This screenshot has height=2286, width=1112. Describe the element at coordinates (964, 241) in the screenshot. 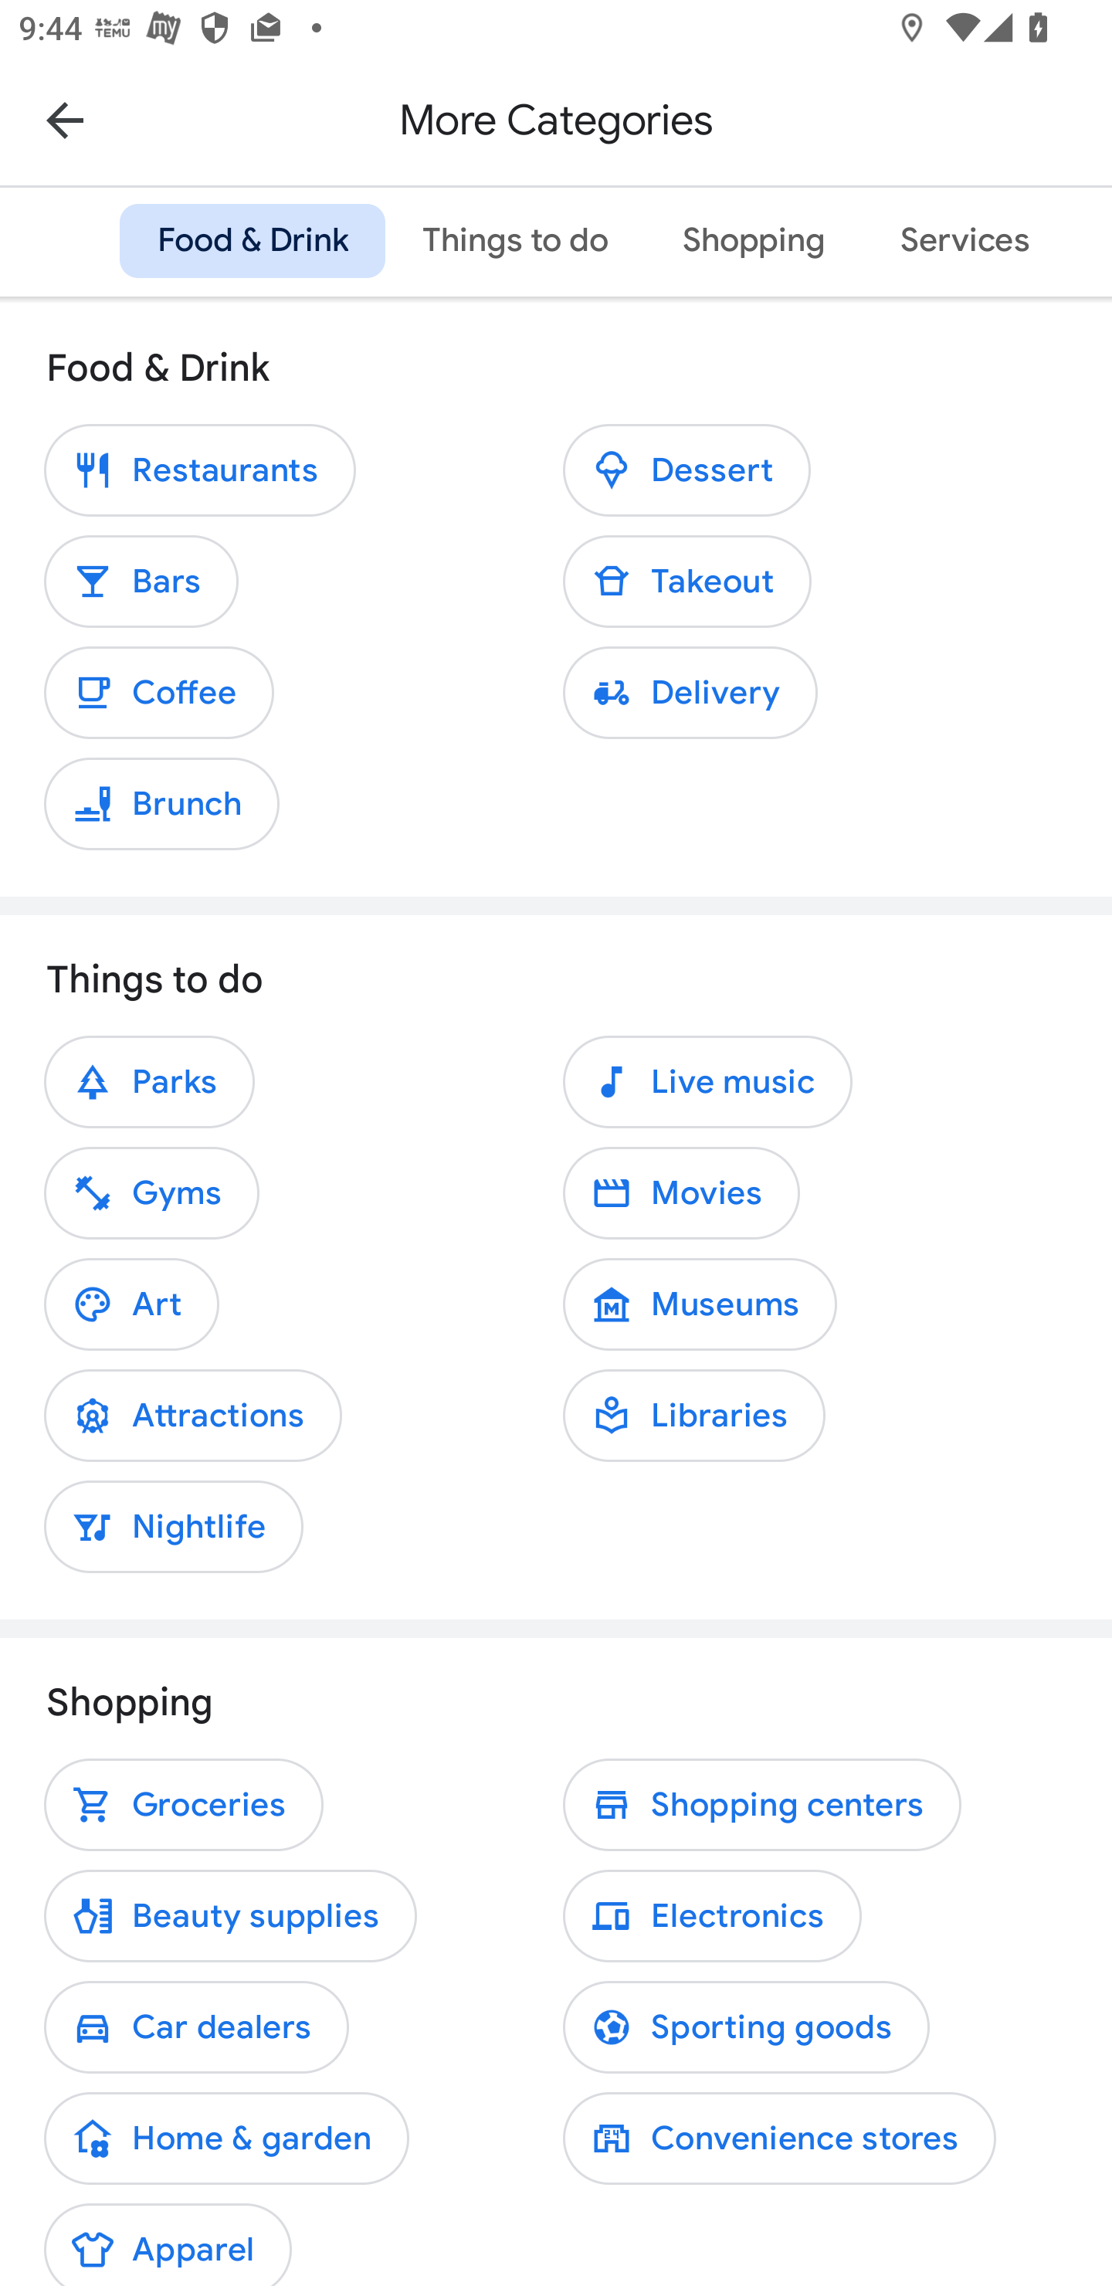

I see `Services` at that location.